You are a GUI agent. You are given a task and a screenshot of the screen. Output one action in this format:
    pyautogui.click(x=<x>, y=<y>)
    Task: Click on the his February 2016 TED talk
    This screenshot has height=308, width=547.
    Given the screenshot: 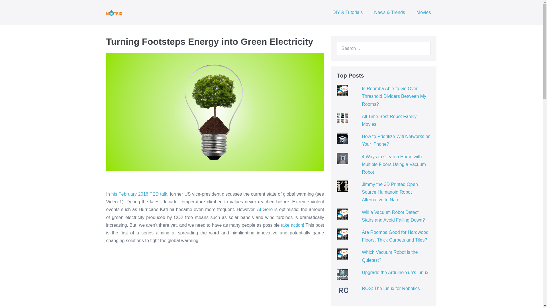 What is the action you would take?
    pyautogui.click(x=139, y=194)
    